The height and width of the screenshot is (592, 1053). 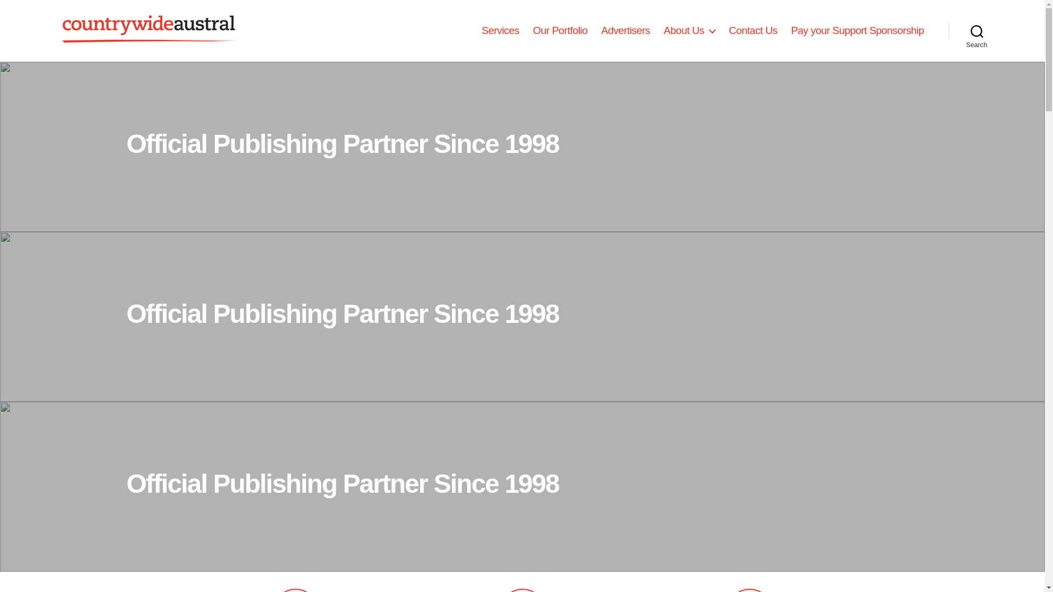 I want to click on Services, so click(x=500, y=31).